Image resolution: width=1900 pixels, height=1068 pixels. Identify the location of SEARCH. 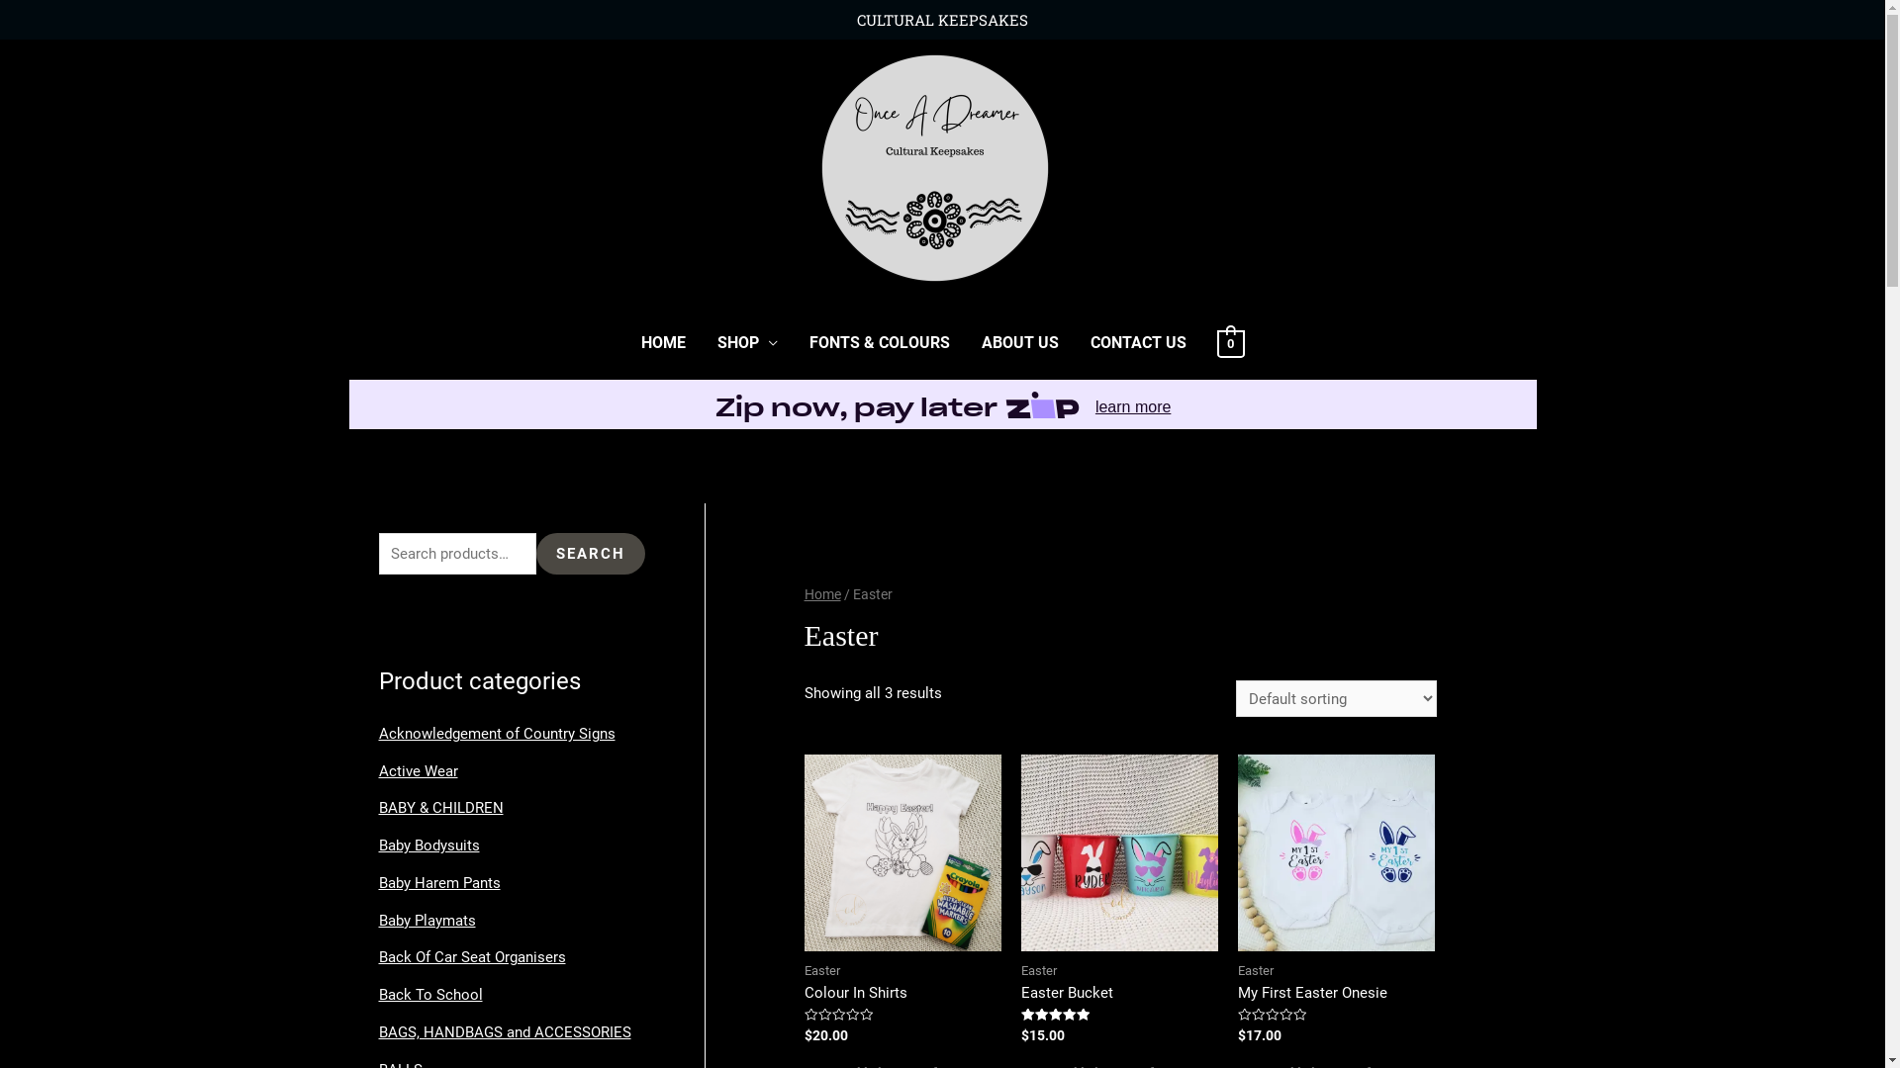
(591, 554).